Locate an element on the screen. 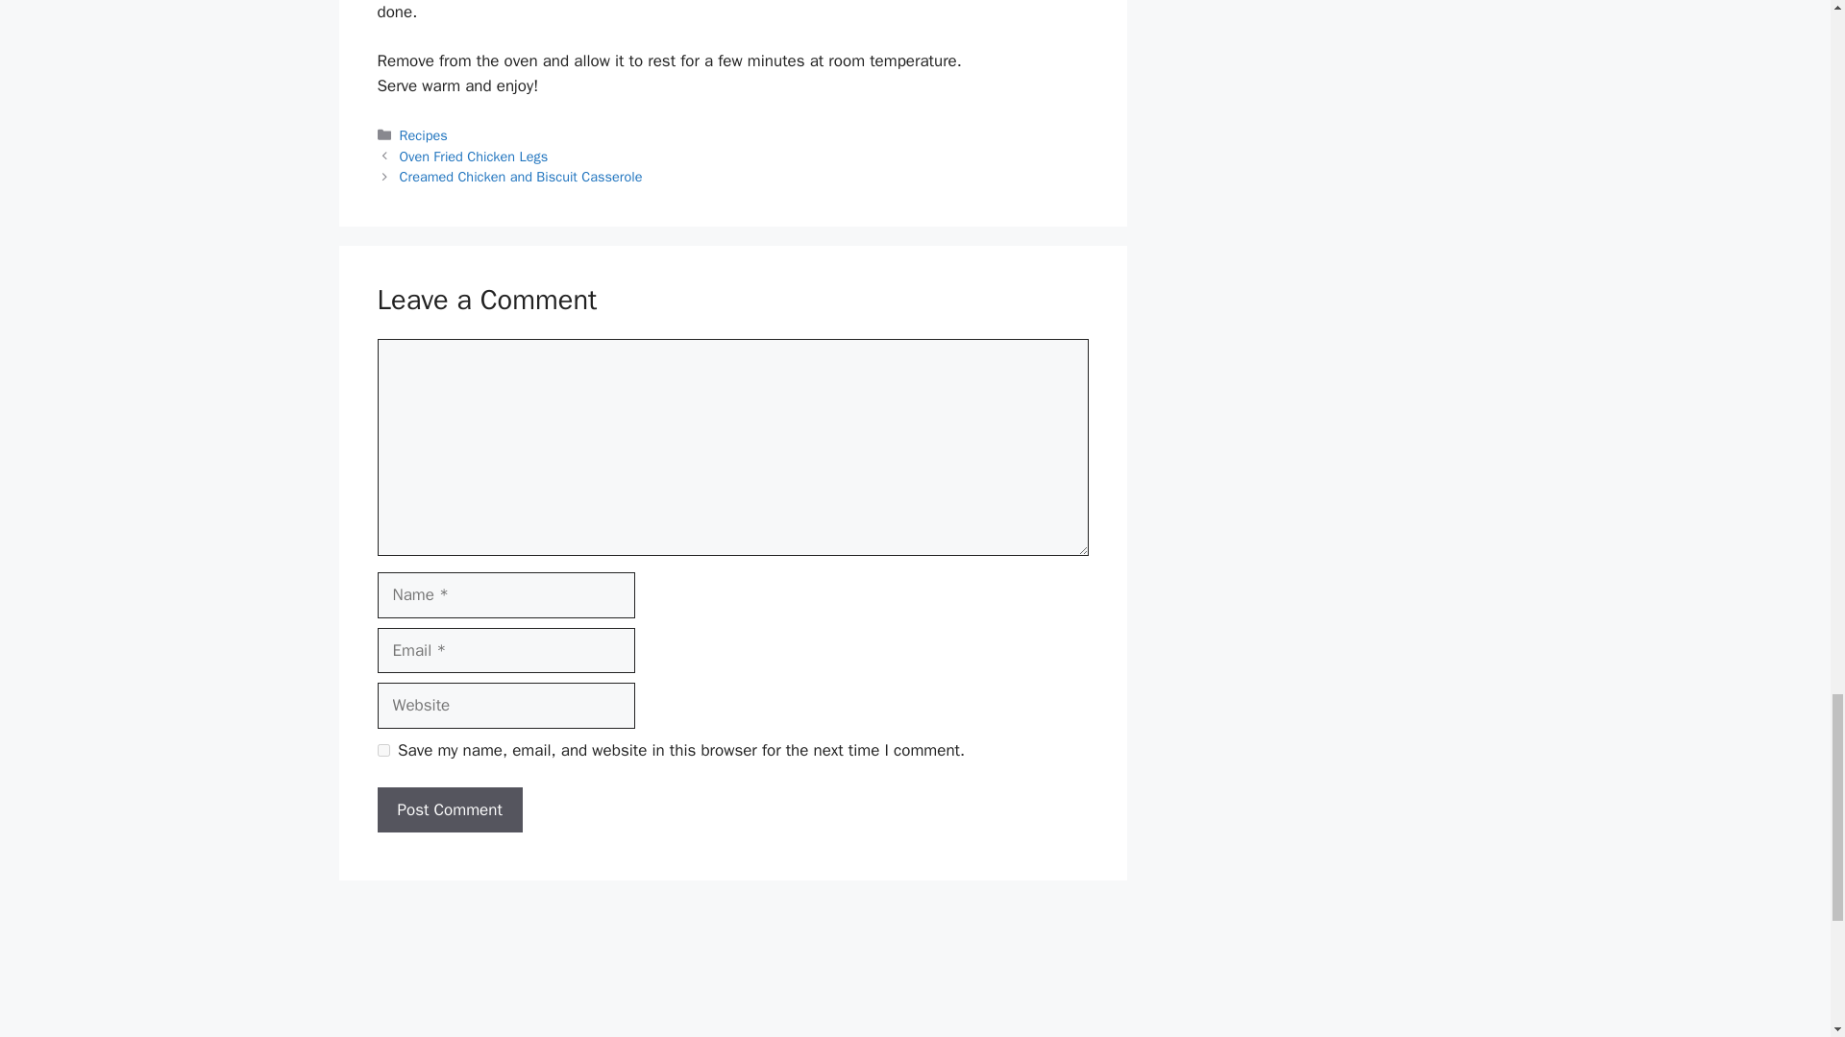  Creamed Chicken and Biscuit Casserole is located at coordinates (521, 177).